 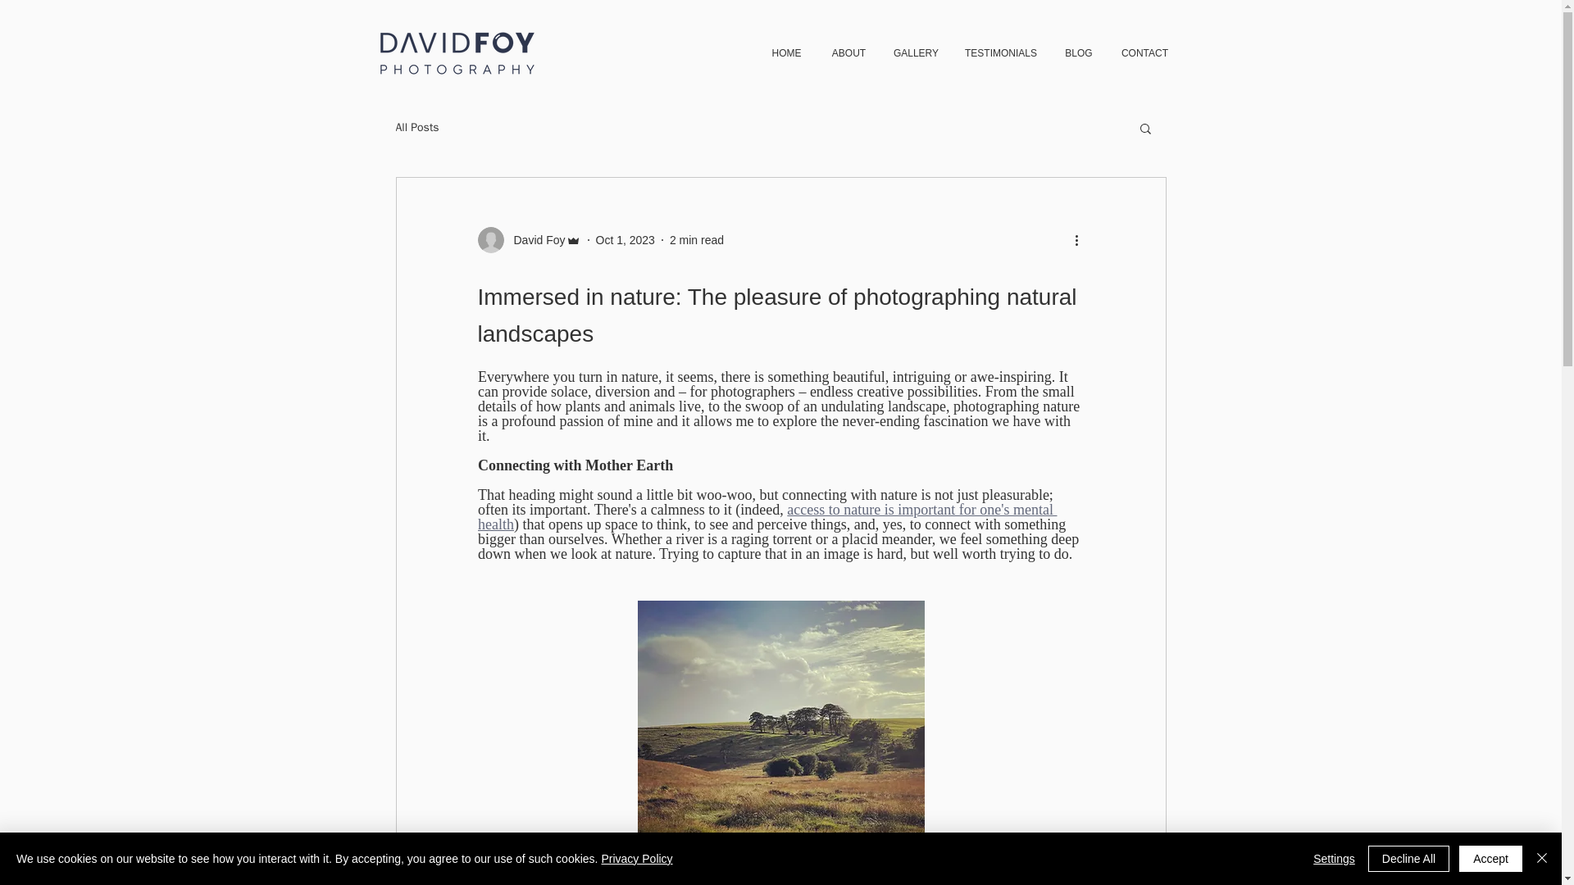 What do you see at coordinates (416, 128) in the screenshot?
I see `All Posts` at bounding box center [416, 128].